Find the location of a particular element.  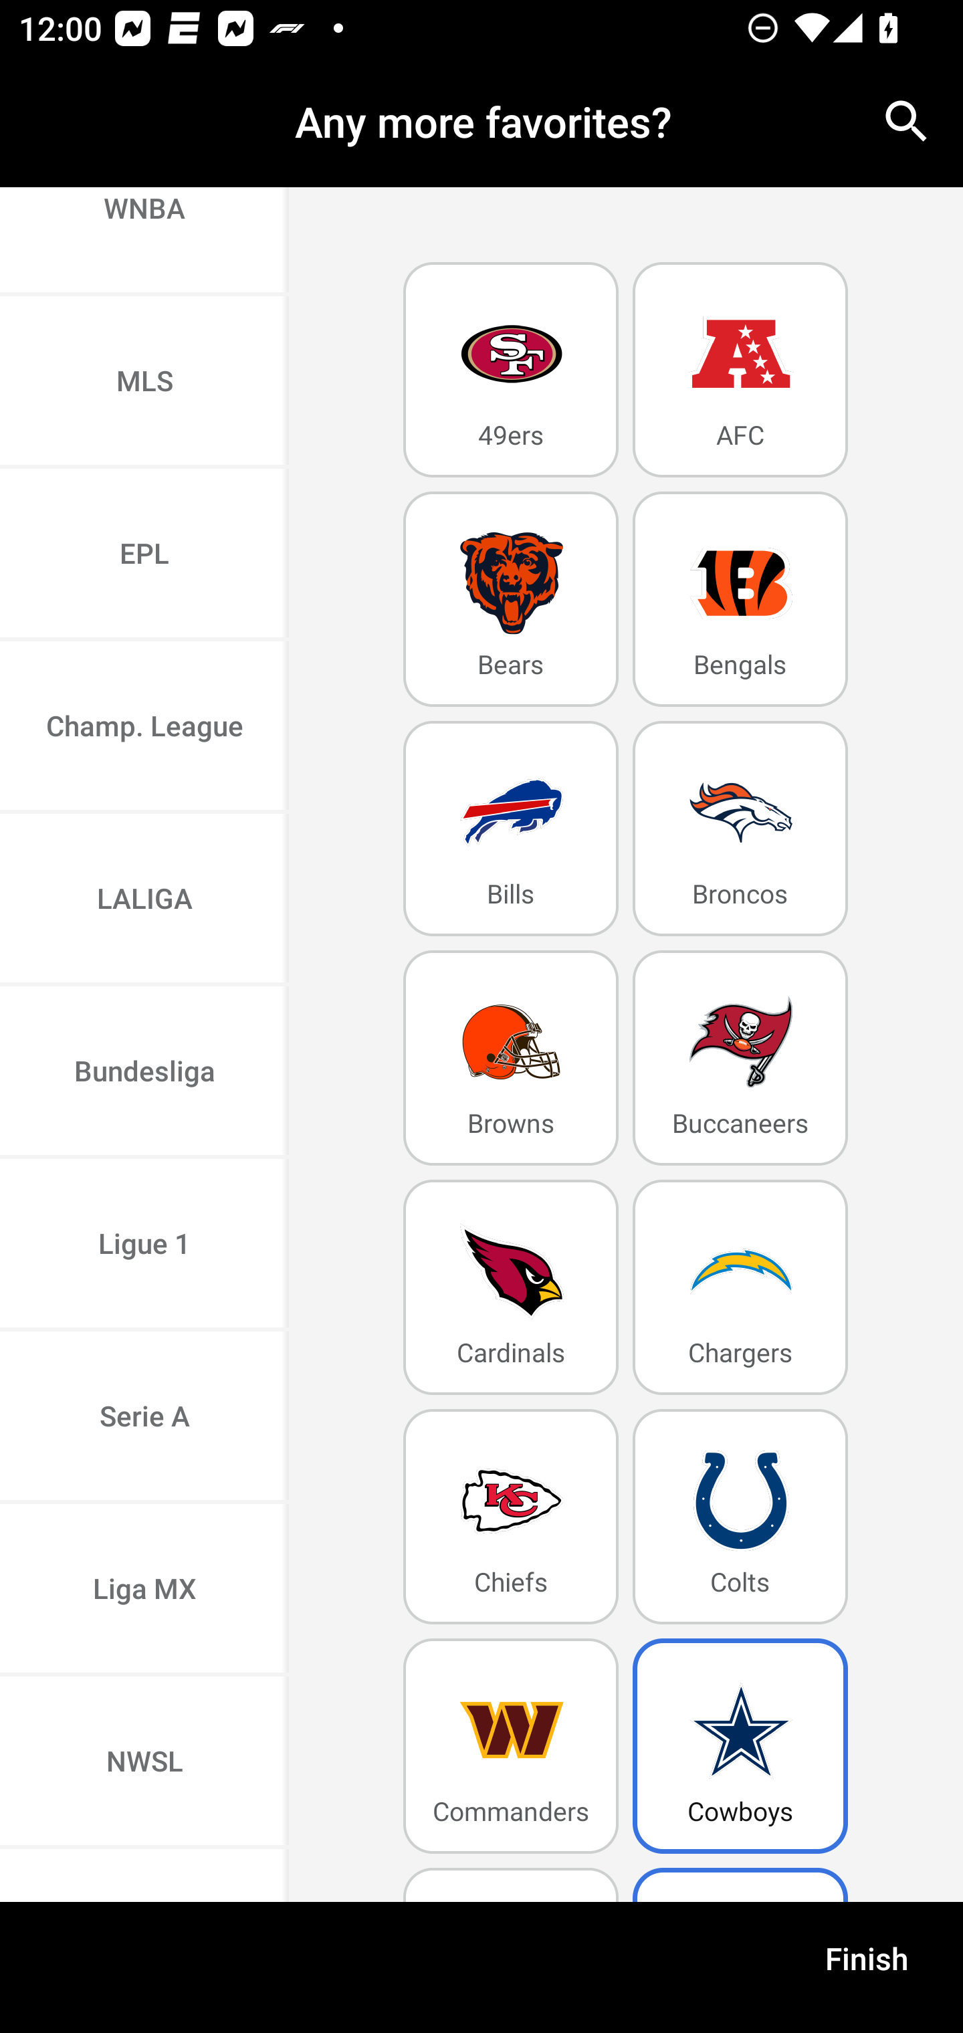

LALIGA is located at coordinates (144, 900).